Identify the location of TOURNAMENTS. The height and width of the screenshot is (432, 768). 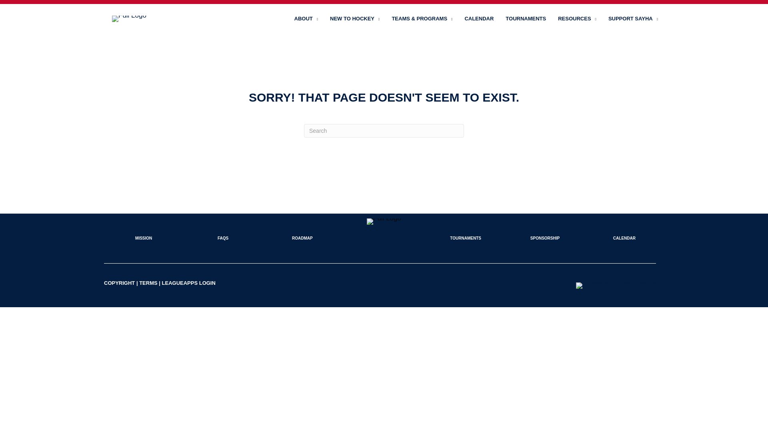
(526, 18).